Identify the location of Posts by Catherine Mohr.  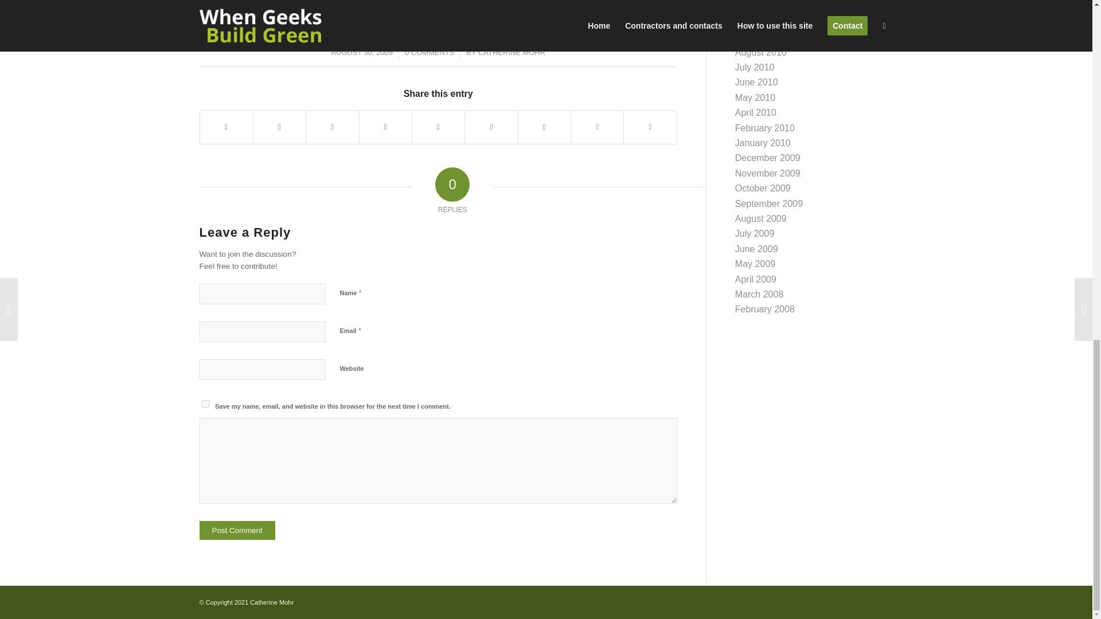
(512, 53).